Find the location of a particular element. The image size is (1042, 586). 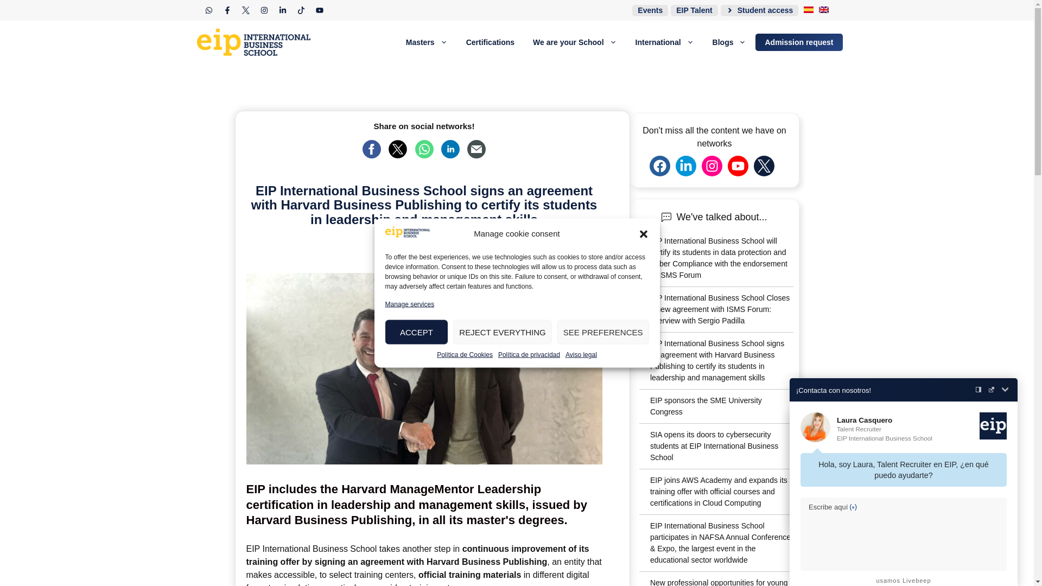

ACCEPT is located at coordinates (417, 332).